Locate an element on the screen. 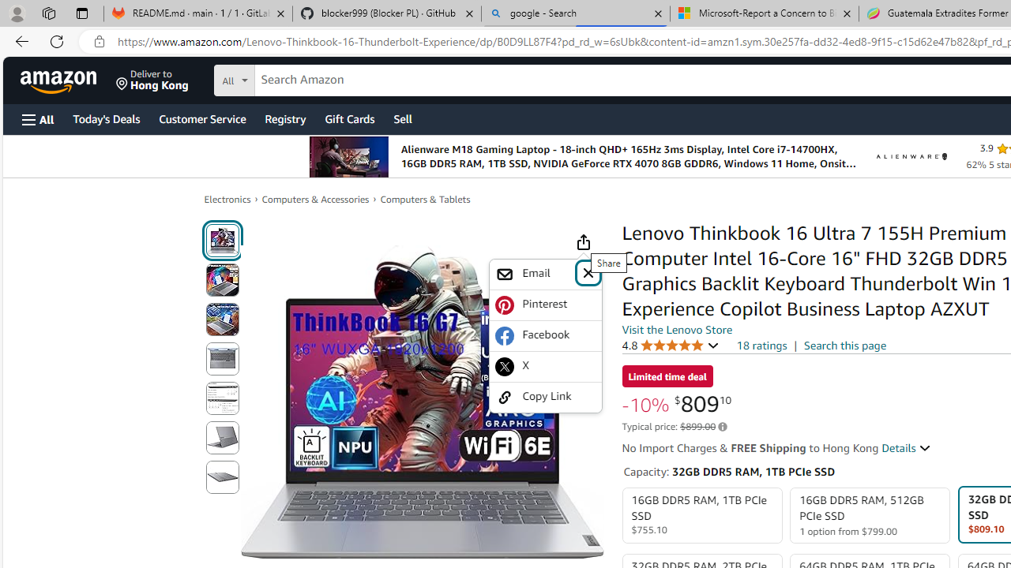 The width and height of the screenshot is (1011, 568). Email is located at coordinates (534, 274).